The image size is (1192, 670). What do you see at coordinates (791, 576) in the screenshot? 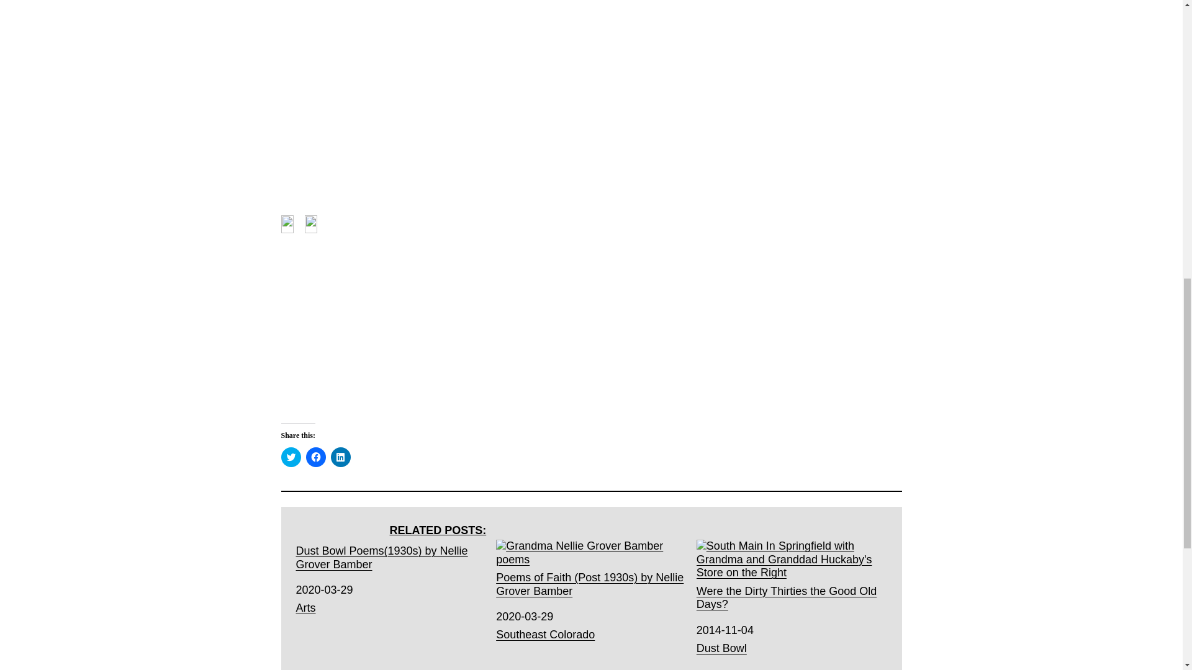
I see `Were the Dirty Thirties the Good Old Days?` at bounding box center [791, 576].